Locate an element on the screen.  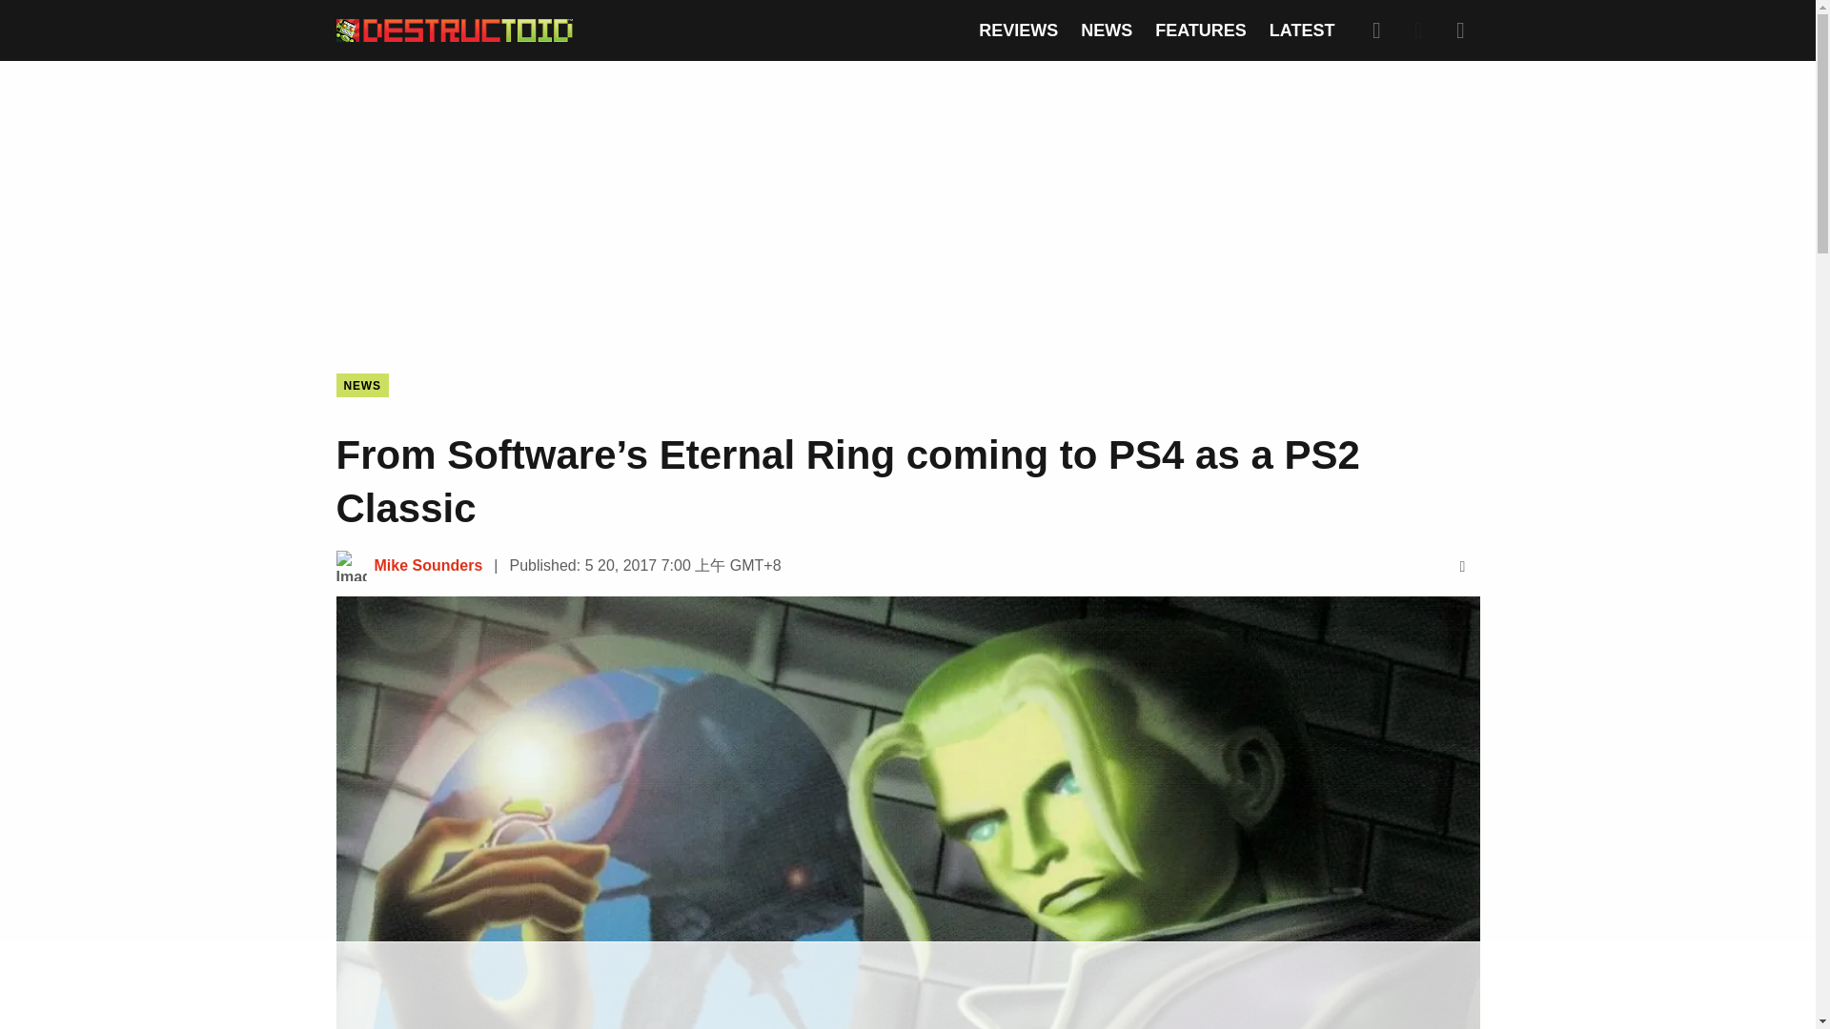
Search is located at coordinates (1376, 30).